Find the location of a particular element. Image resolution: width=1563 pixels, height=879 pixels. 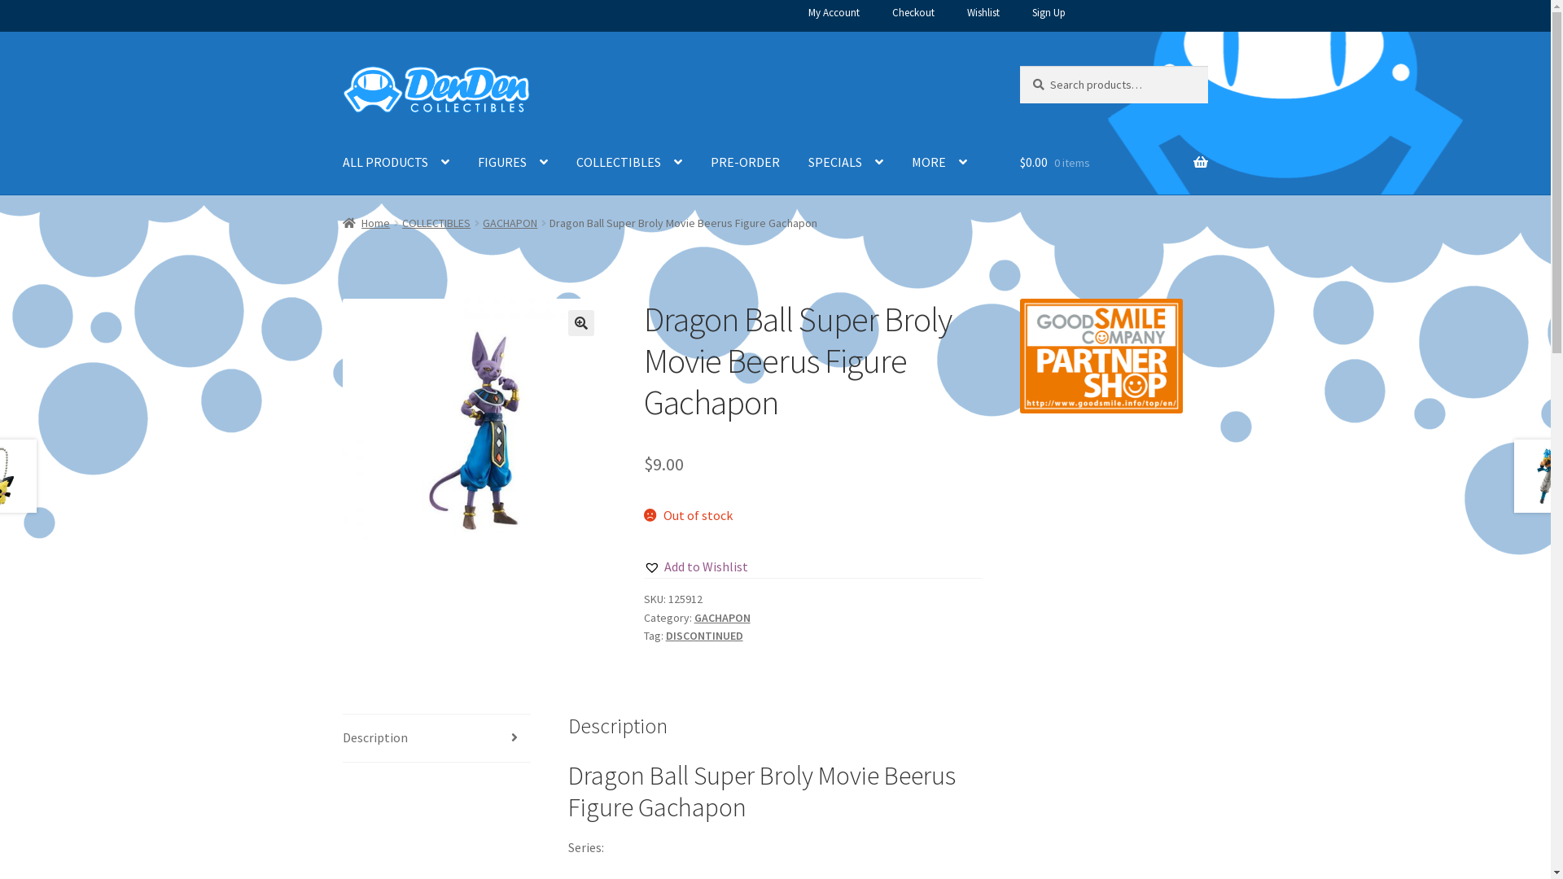

Home is located at coordinates (366, 223).